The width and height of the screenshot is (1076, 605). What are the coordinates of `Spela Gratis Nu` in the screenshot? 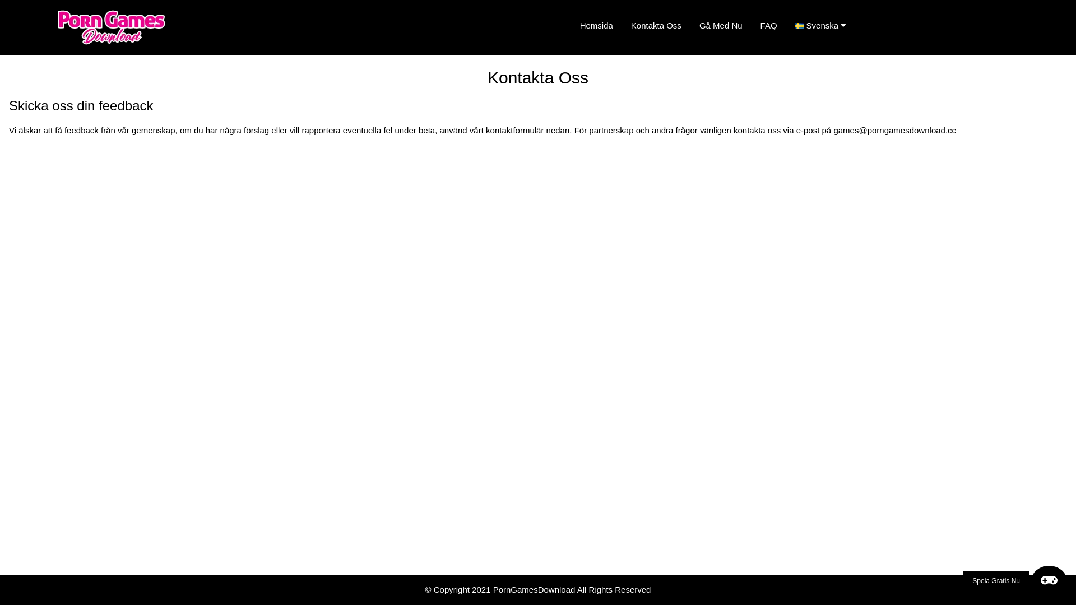 It's located at (1015, 581).